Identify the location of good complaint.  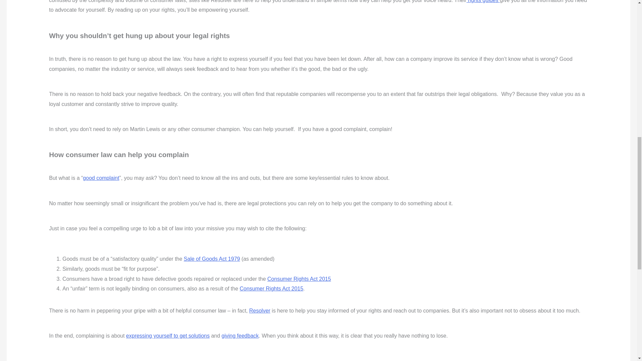
(101, 178).